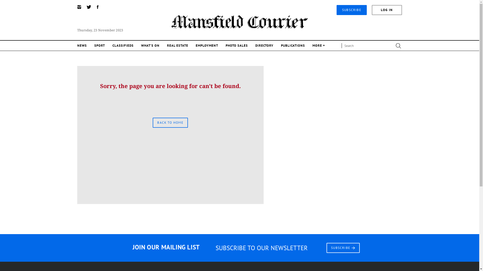 The image size is (483, 271). What do you see at coordinates (207, 46) in the screenshot?
I see `EMPLOYMENT` at bounding box center [207, 46].